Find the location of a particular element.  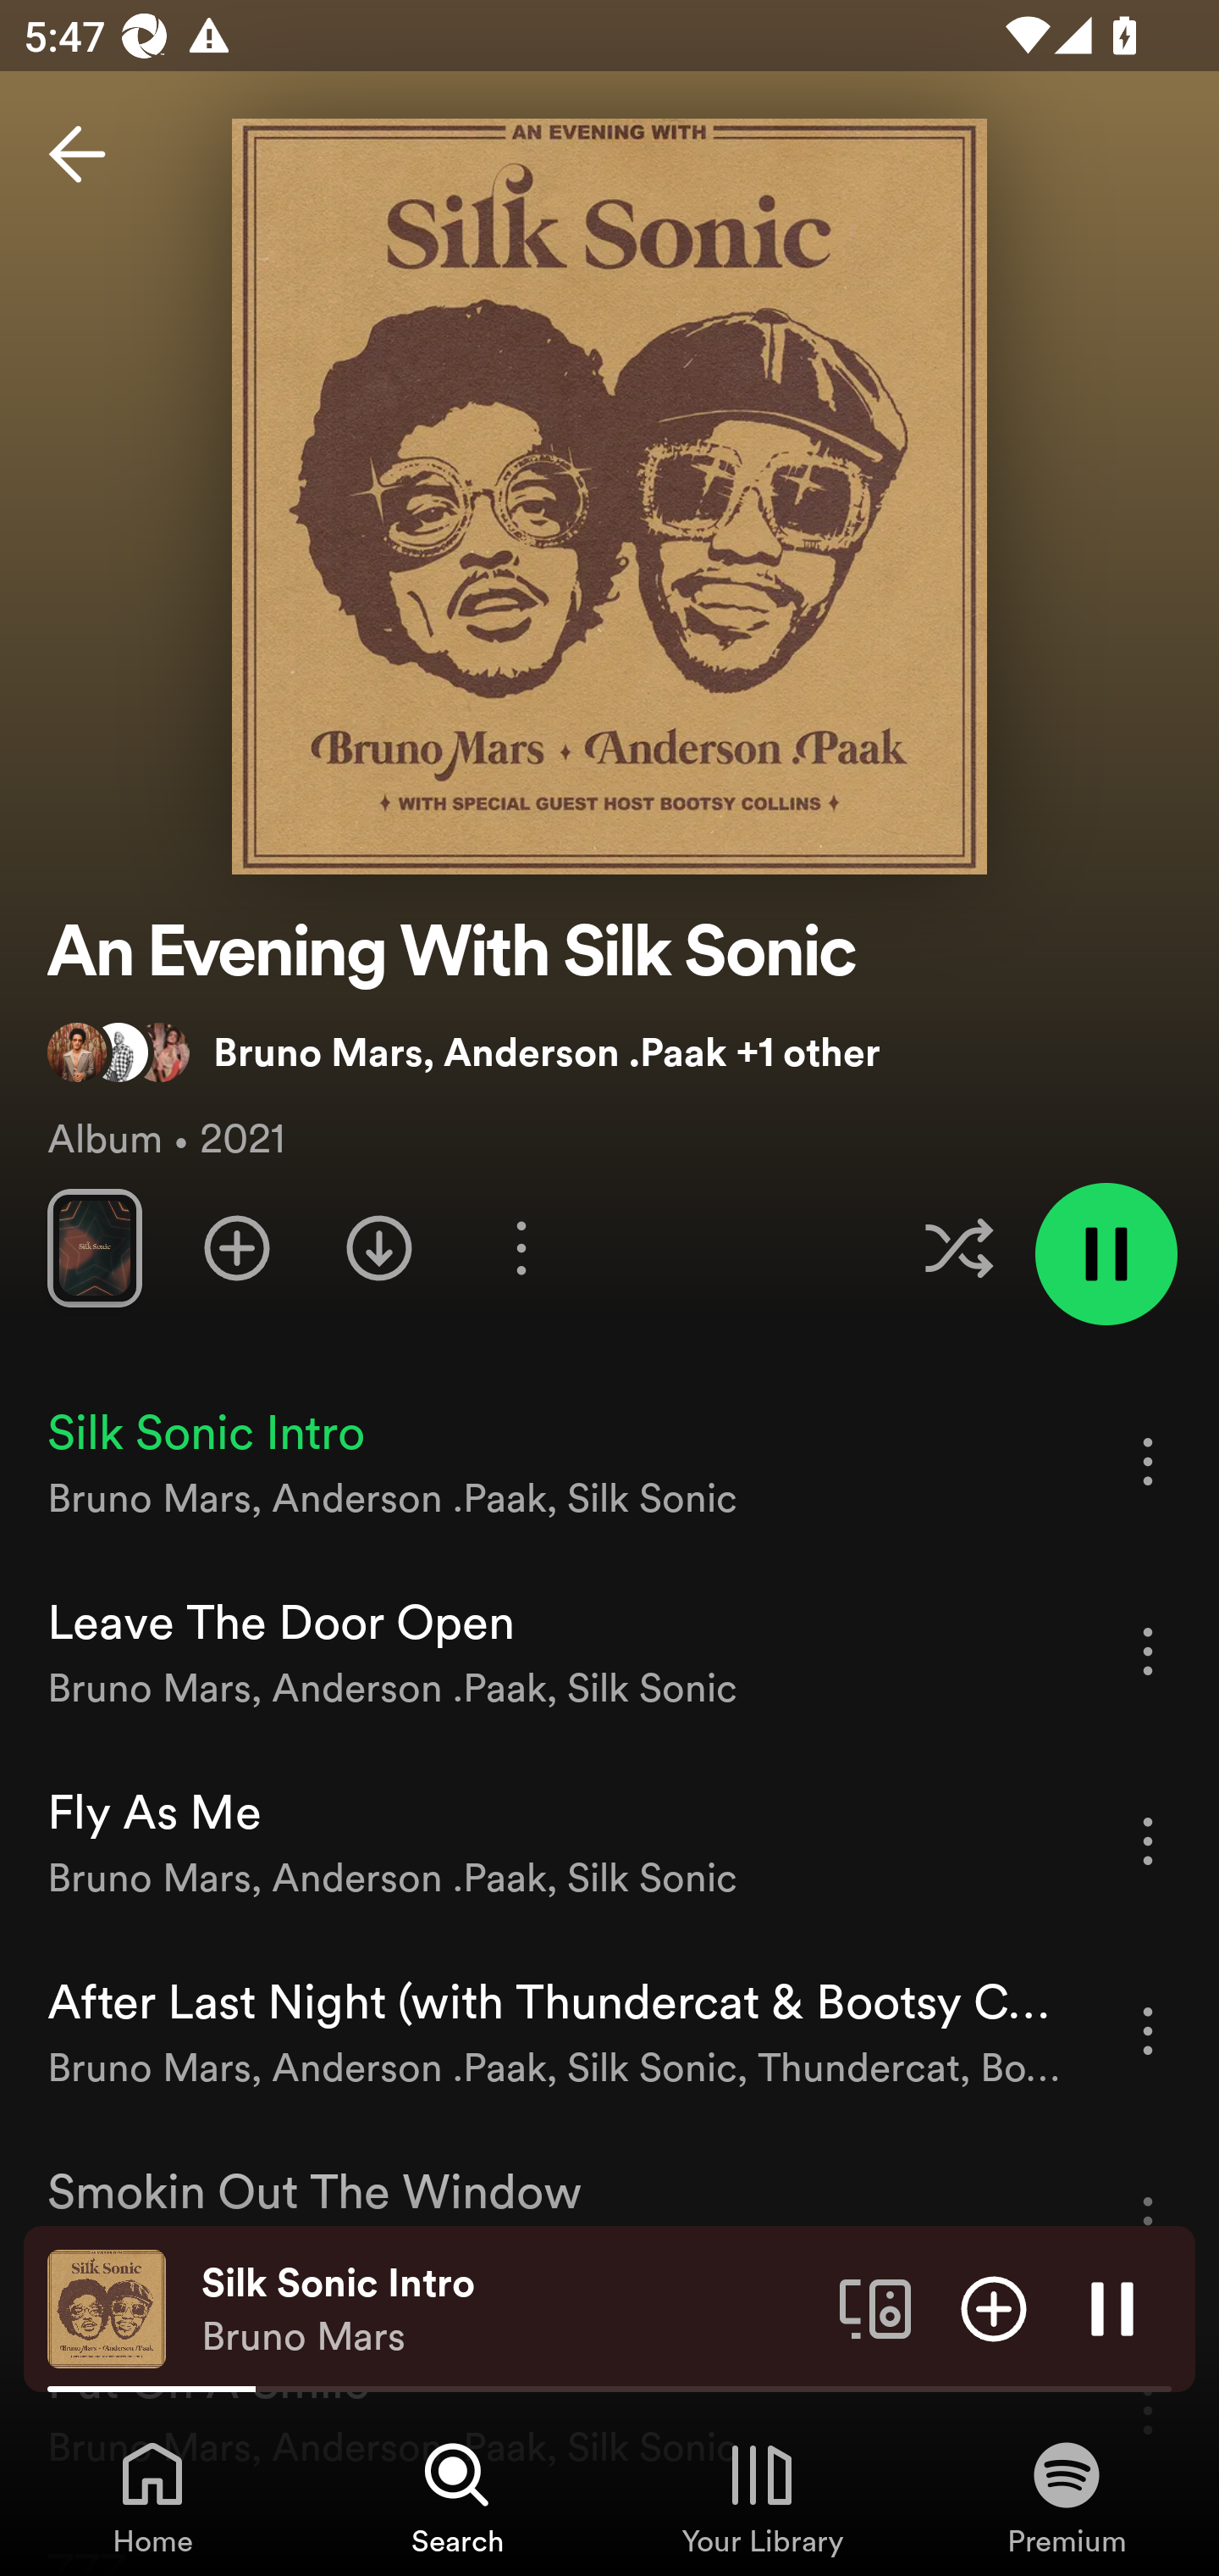

Your Library, Tab 3 of 4 Your Library Your Library is located at coordinates (762, 2496).